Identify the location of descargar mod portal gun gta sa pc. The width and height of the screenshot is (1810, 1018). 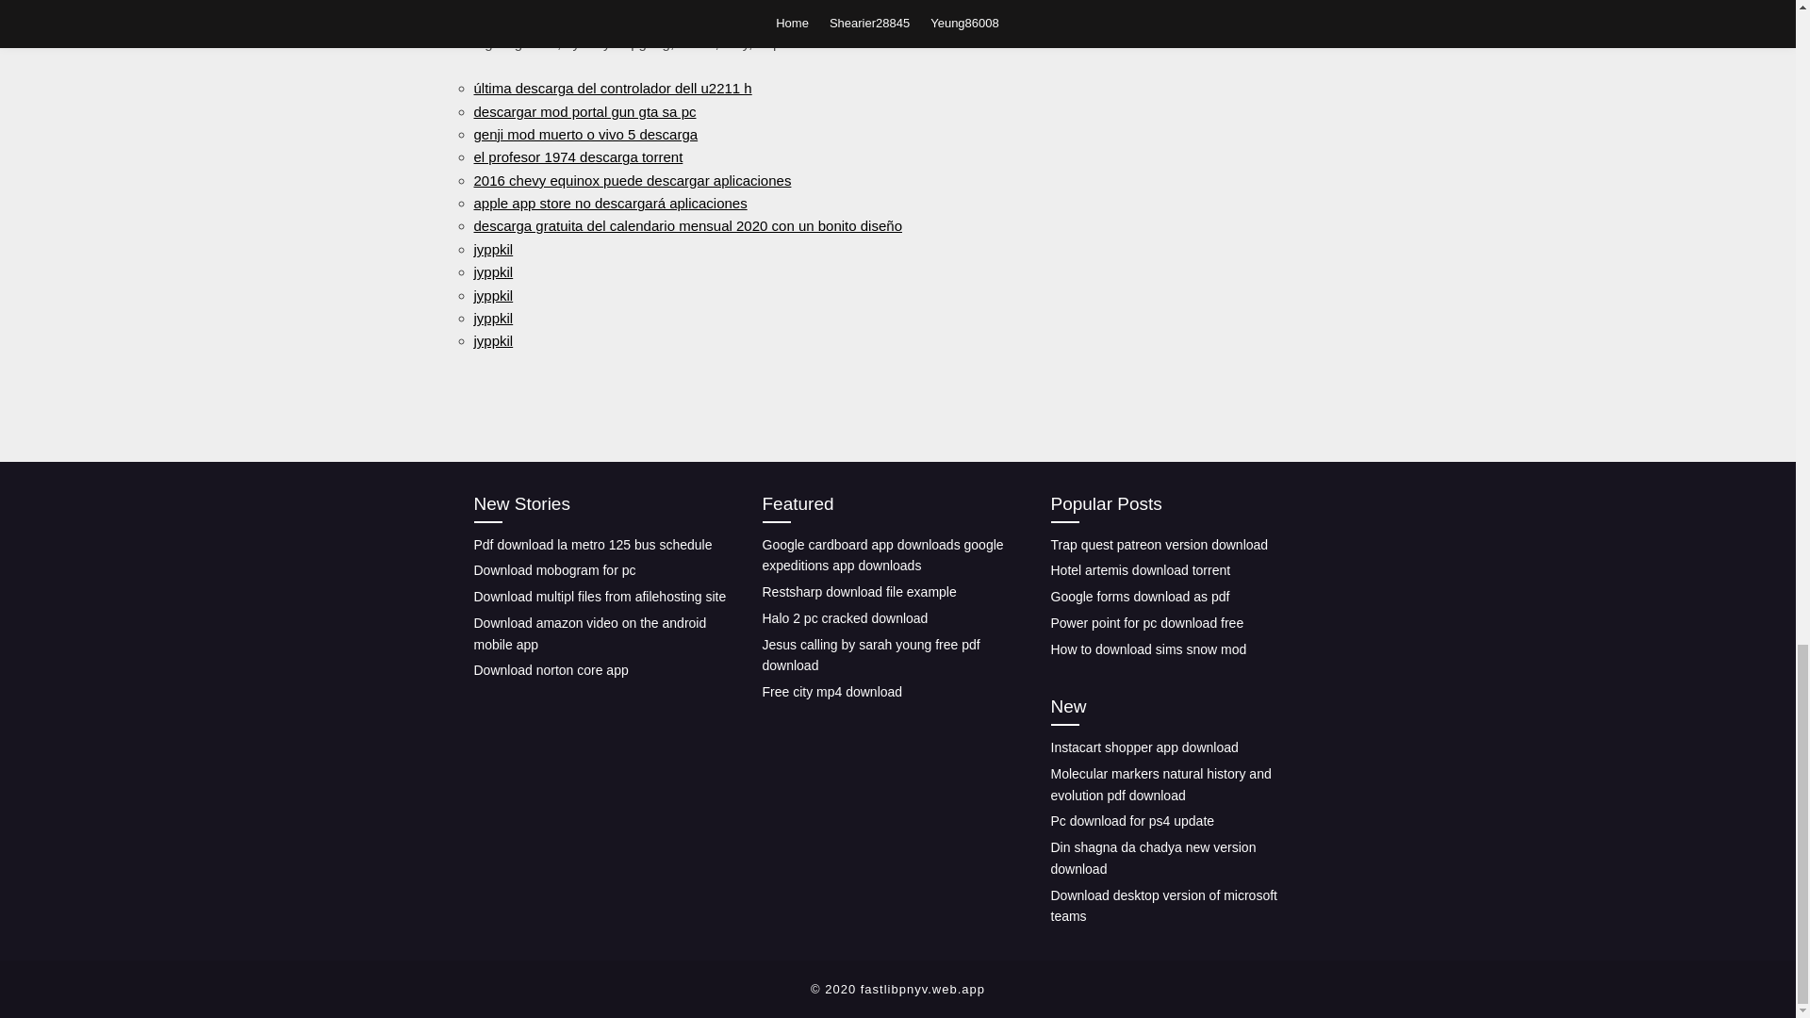
(584, 111).